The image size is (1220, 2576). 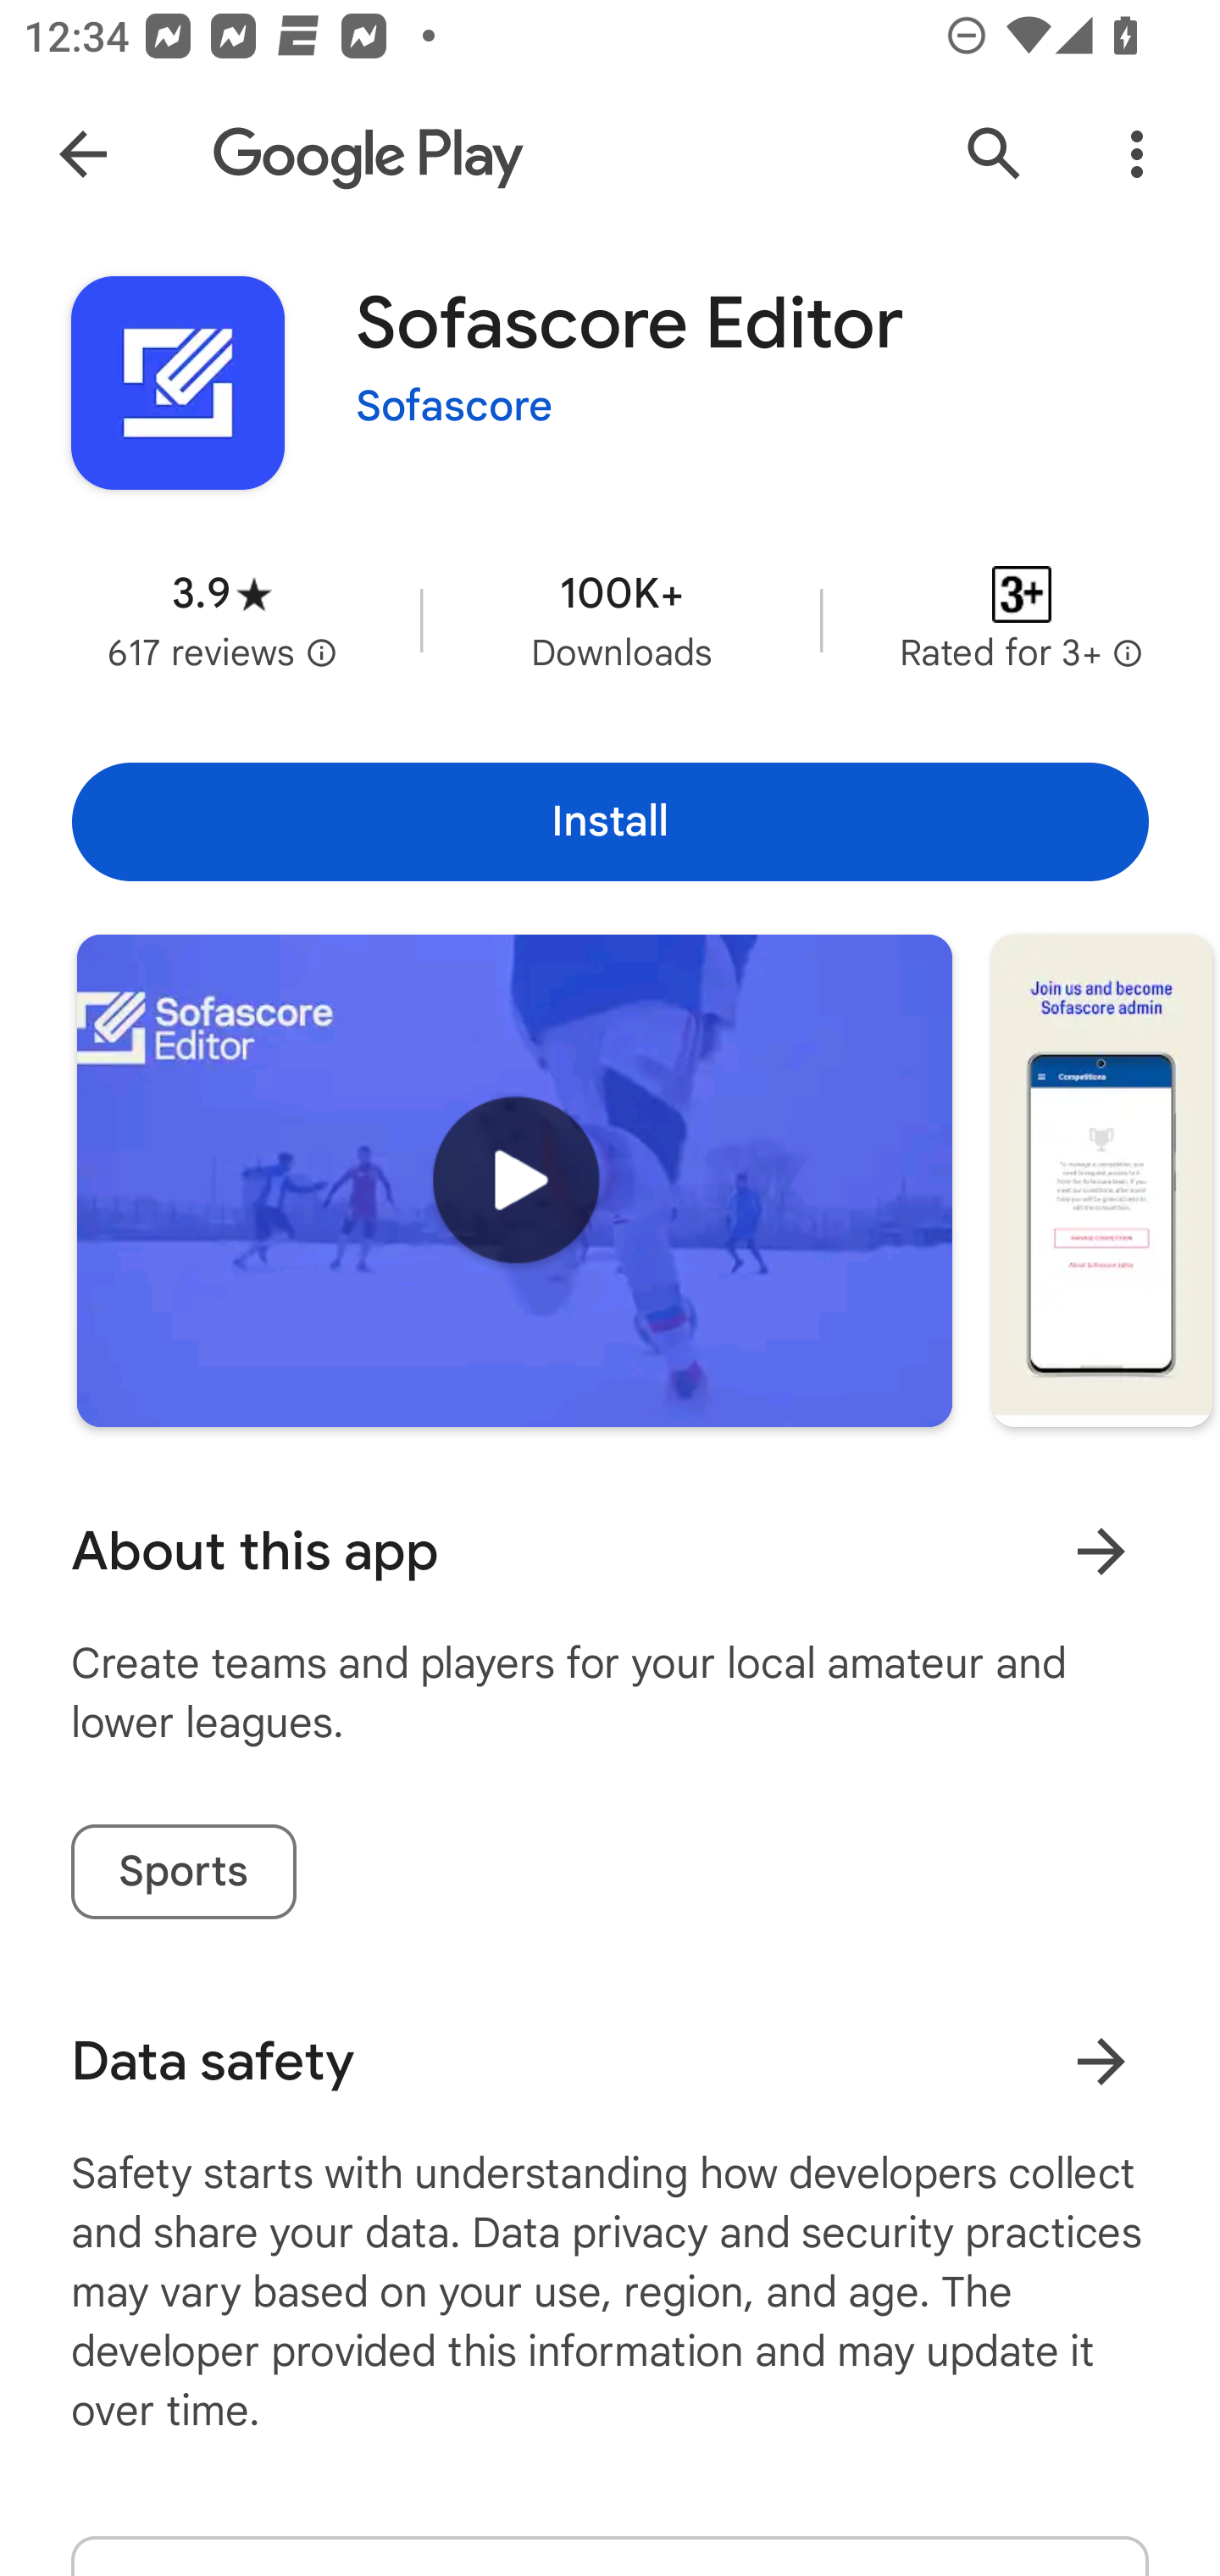 I want to click on Play trailer for "Sofascore Editor", so click(x=514, y=1181).